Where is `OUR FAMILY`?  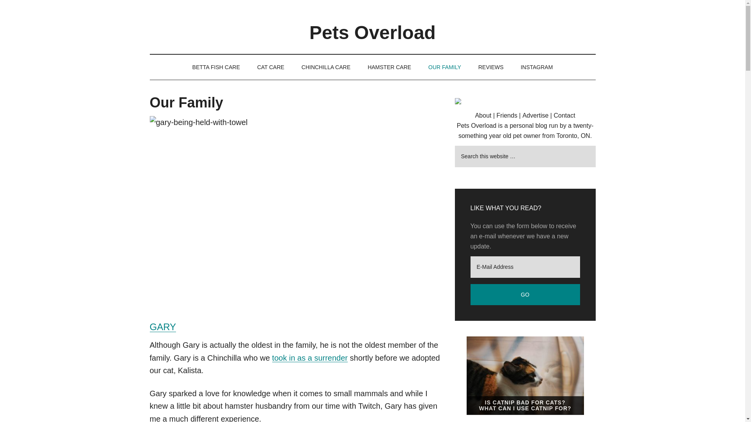 OUR FAMILY is located at coordinates (444, 67).